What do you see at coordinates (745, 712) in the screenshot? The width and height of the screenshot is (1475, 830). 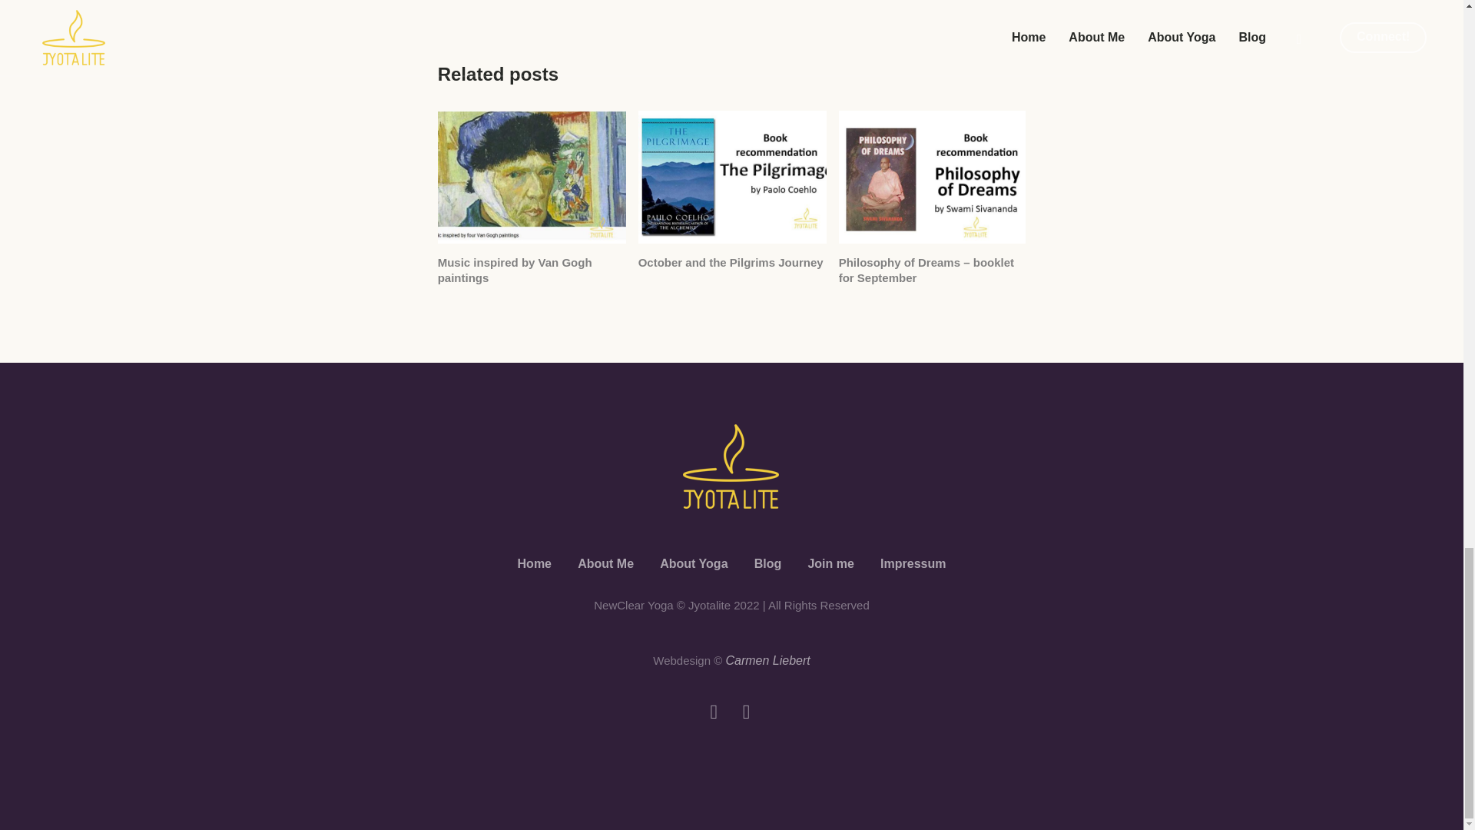 I see `NewClear Yoga Videos` at bounding box center [745, 712].